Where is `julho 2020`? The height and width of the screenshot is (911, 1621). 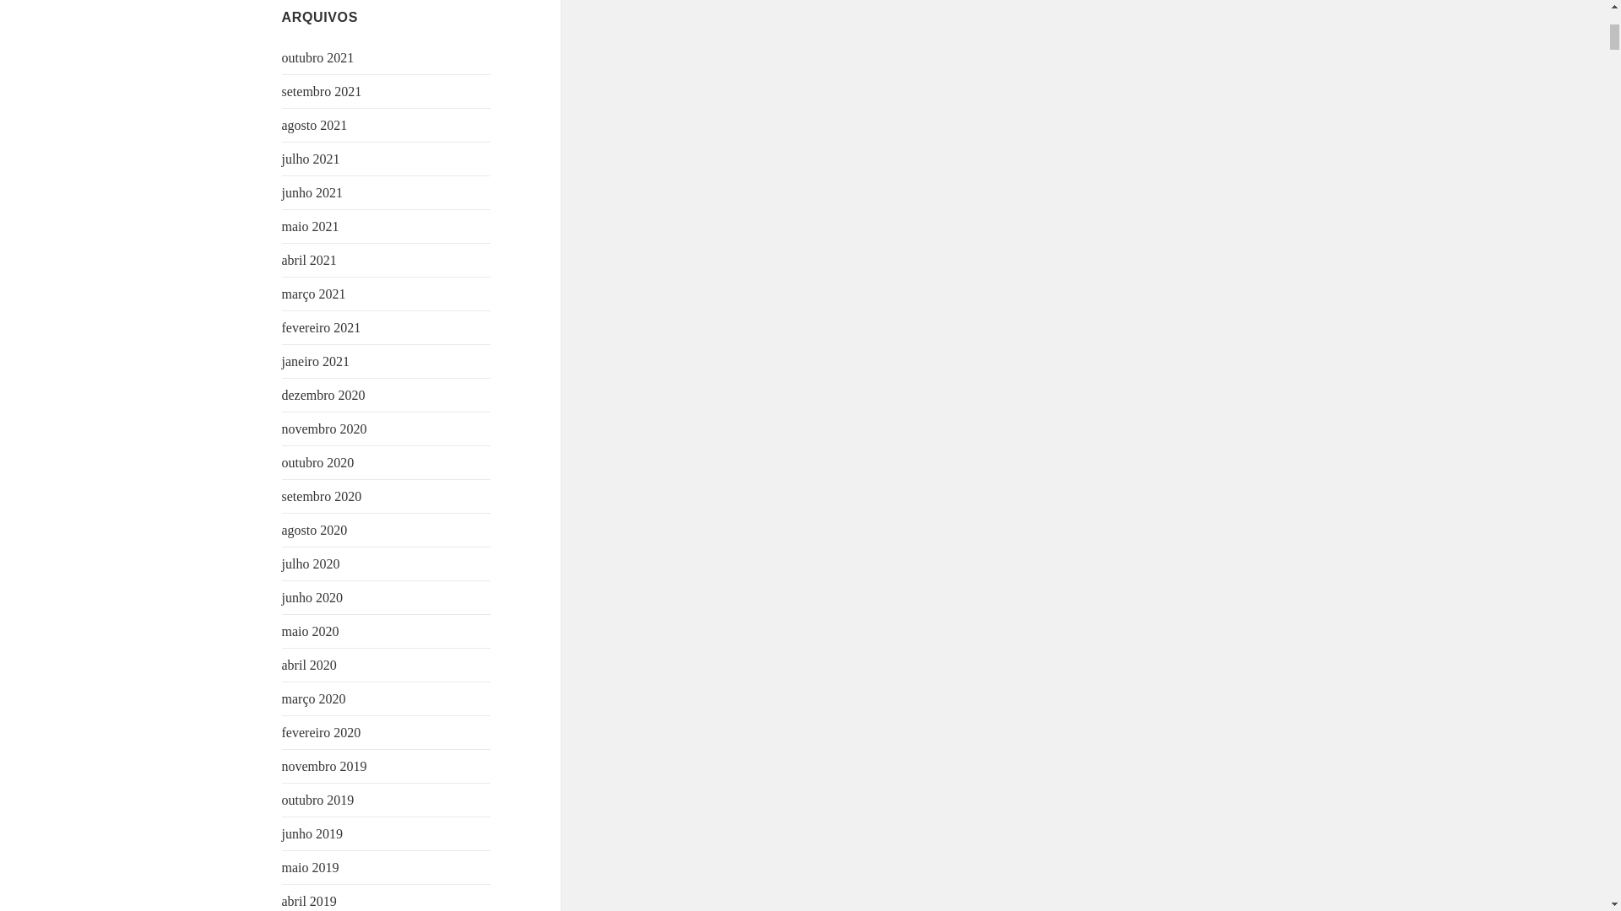 julho 2020 is located at coordinates (311, 563).